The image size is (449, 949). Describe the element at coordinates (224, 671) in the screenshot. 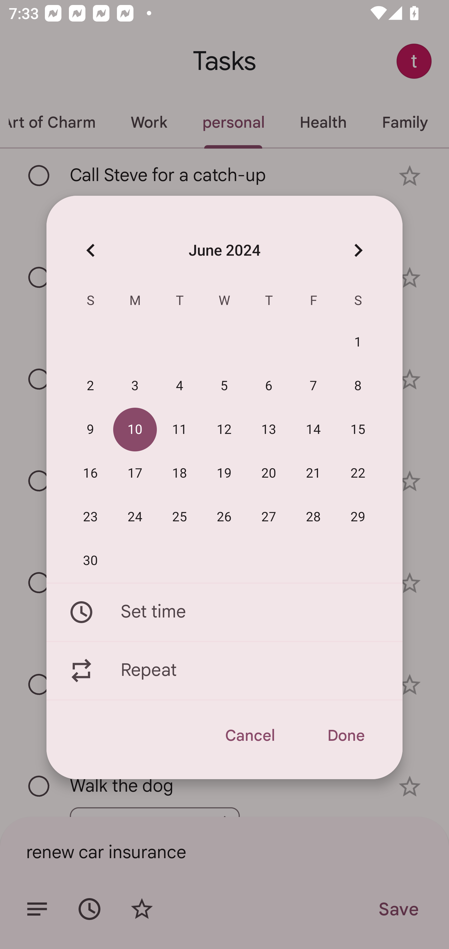

I see `Repeat` at that location.